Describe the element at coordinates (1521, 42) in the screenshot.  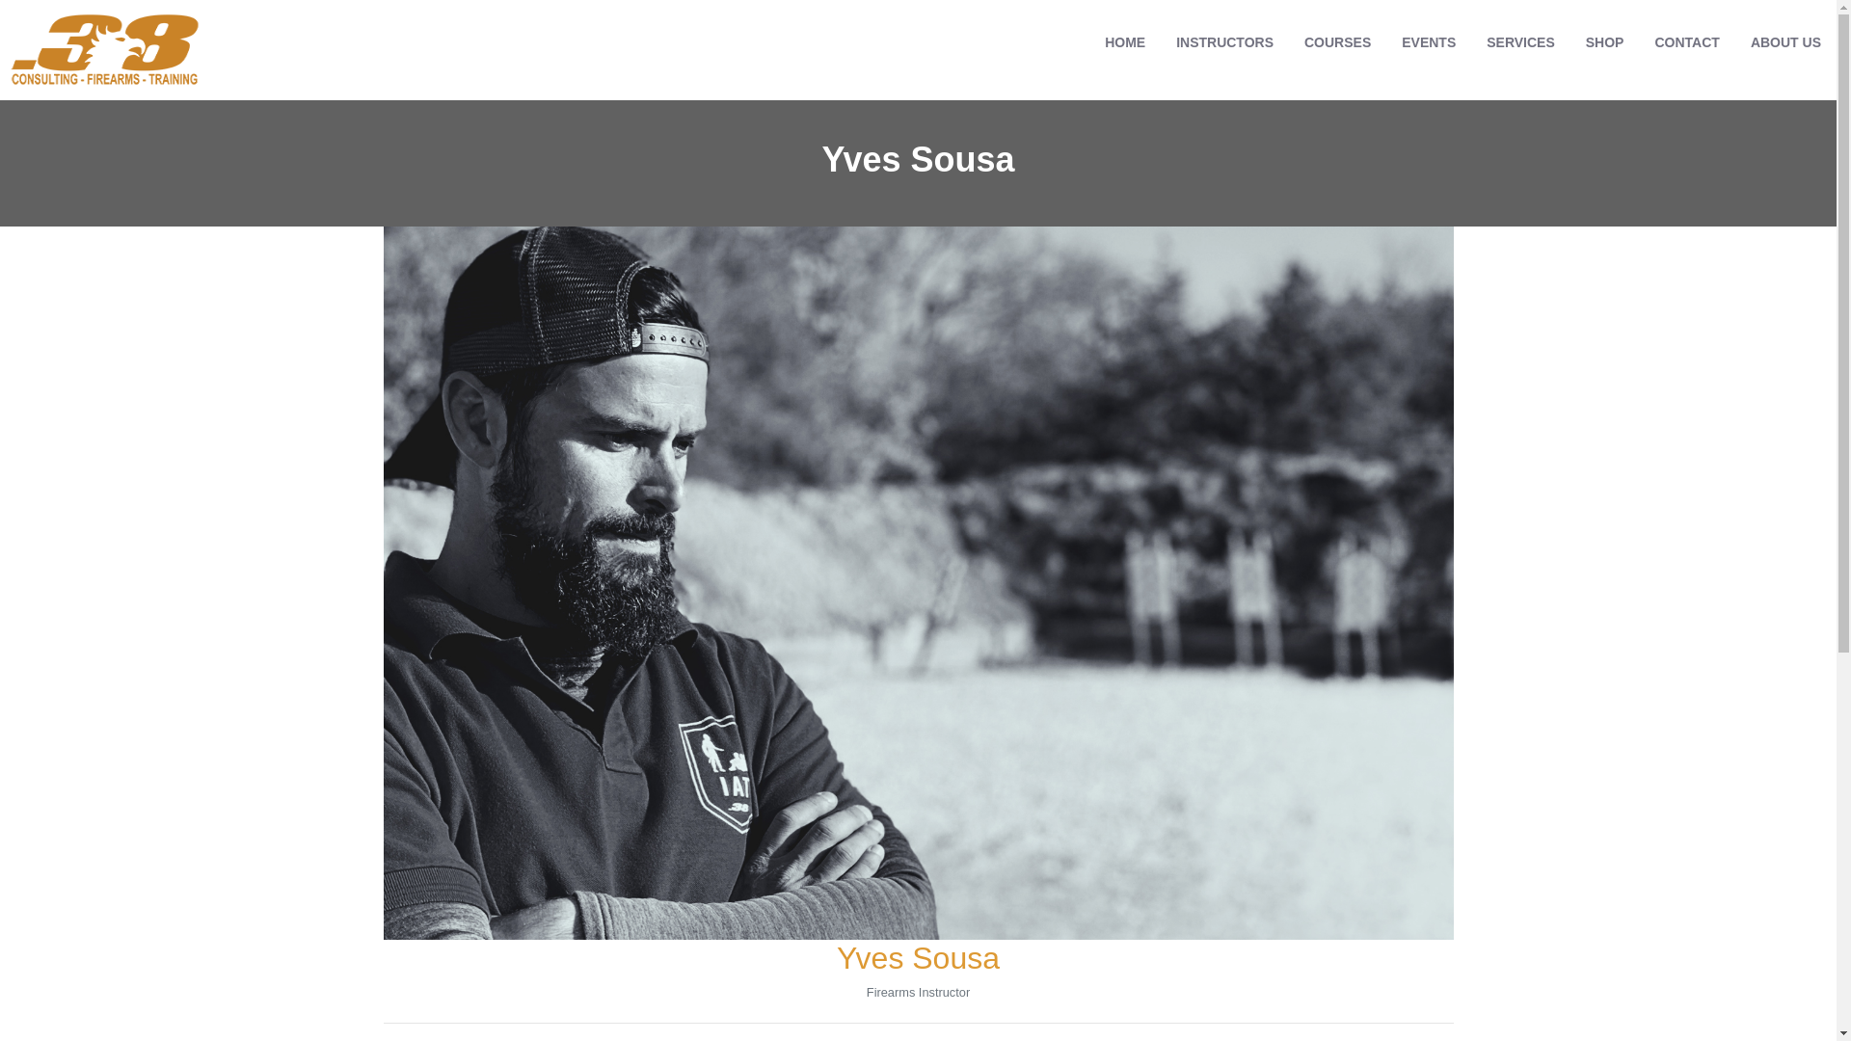
I see `SERVICES` at that location.